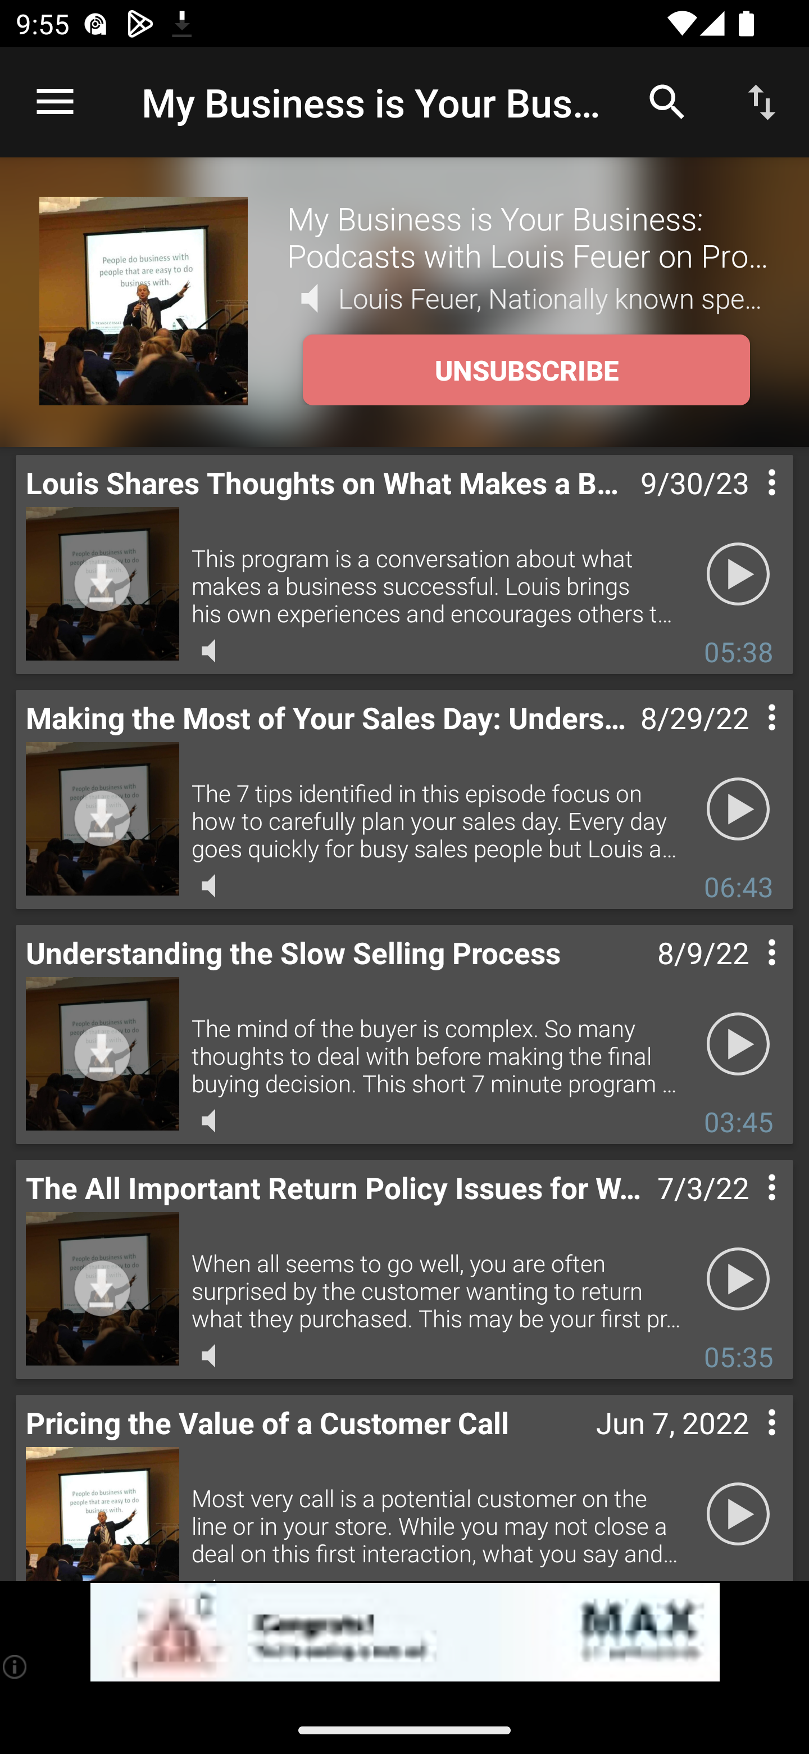  Describe the element at coordinates (738, 810) in the screenshot. I see `Play` at that location.